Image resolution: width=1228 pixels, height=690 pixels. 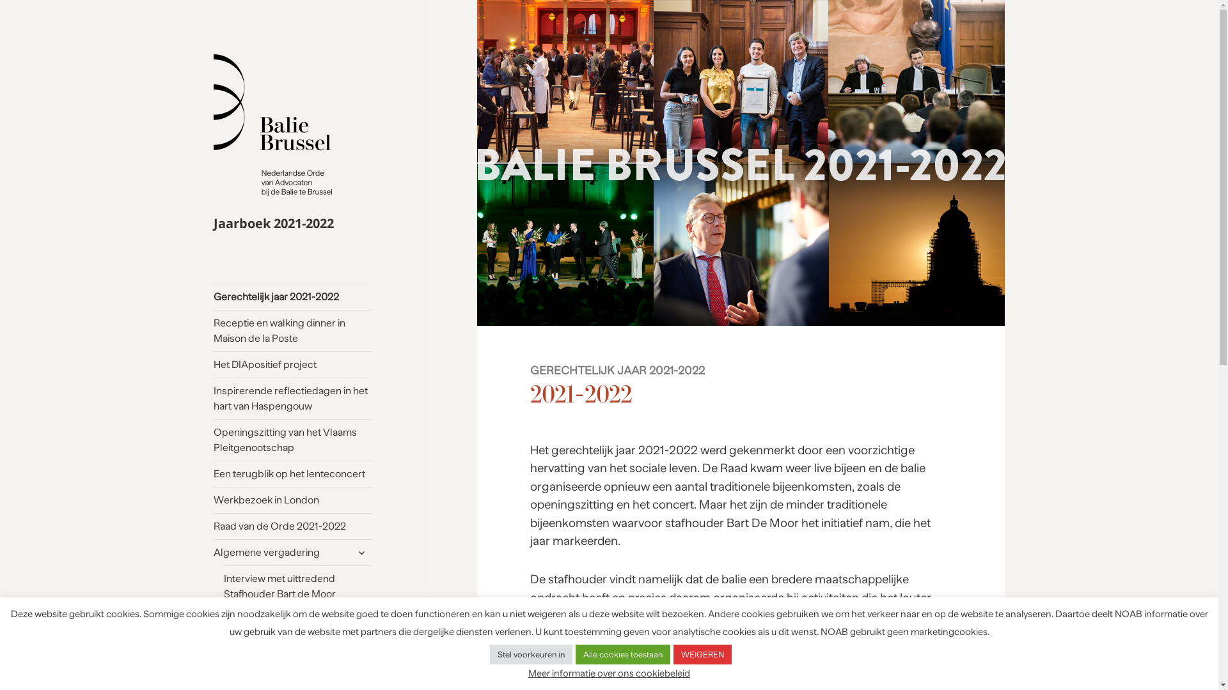 I want to click on Raad van de Orde 2021-2022, so click(x=293, y=526).